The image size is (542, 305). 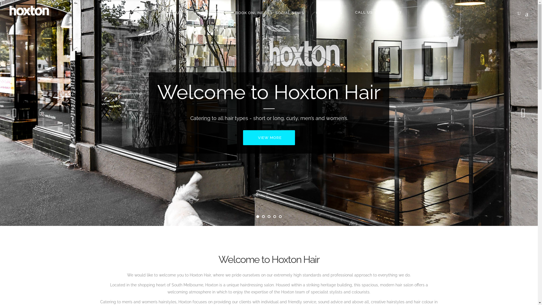 What do you see at coordinates (208, 12) in the screenshot?
I see `OUR SERVICES` at bounding box center [208, 12].